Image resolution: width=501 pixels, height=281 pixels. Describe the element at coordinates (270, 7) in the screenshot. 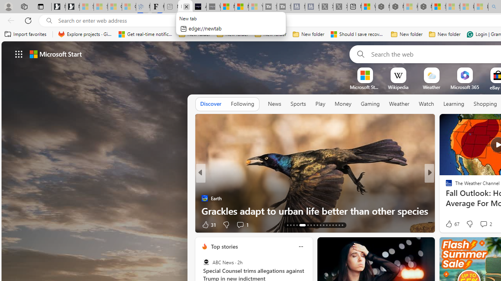

I see `Streaming Coverage | T3 - Sleeping` at that location.